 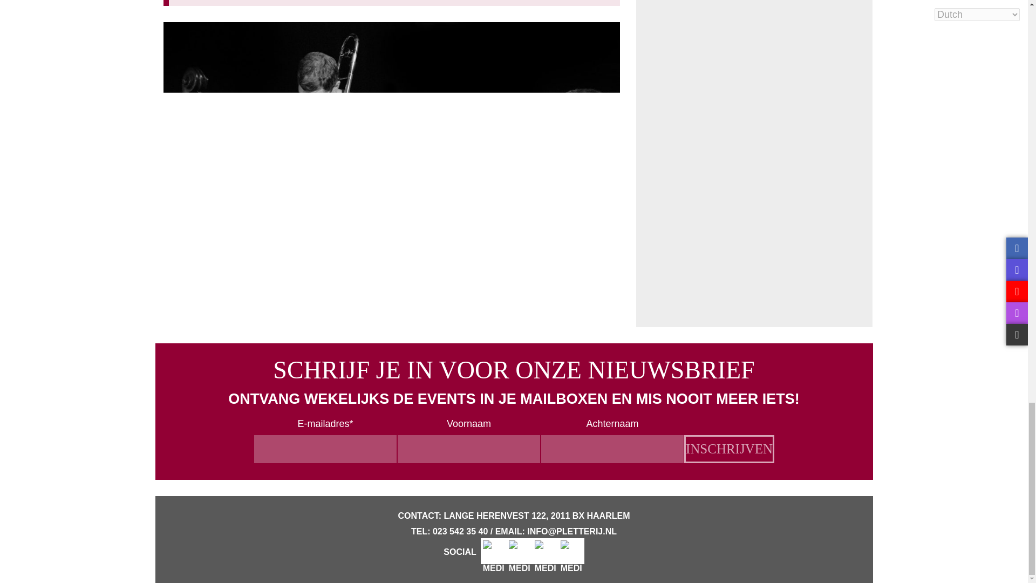 I want to click on instagram, so click(x=519, y=551).